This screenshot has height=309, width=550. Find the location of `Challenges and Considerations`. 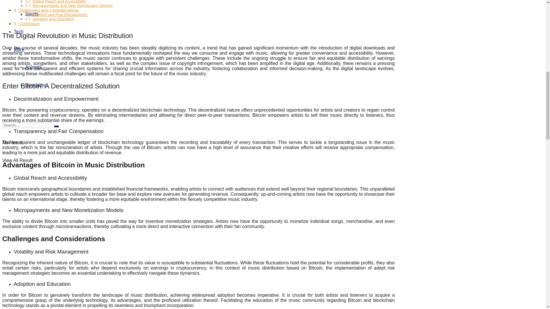

Challenges and Considerations is located at coordinates (48, 10).